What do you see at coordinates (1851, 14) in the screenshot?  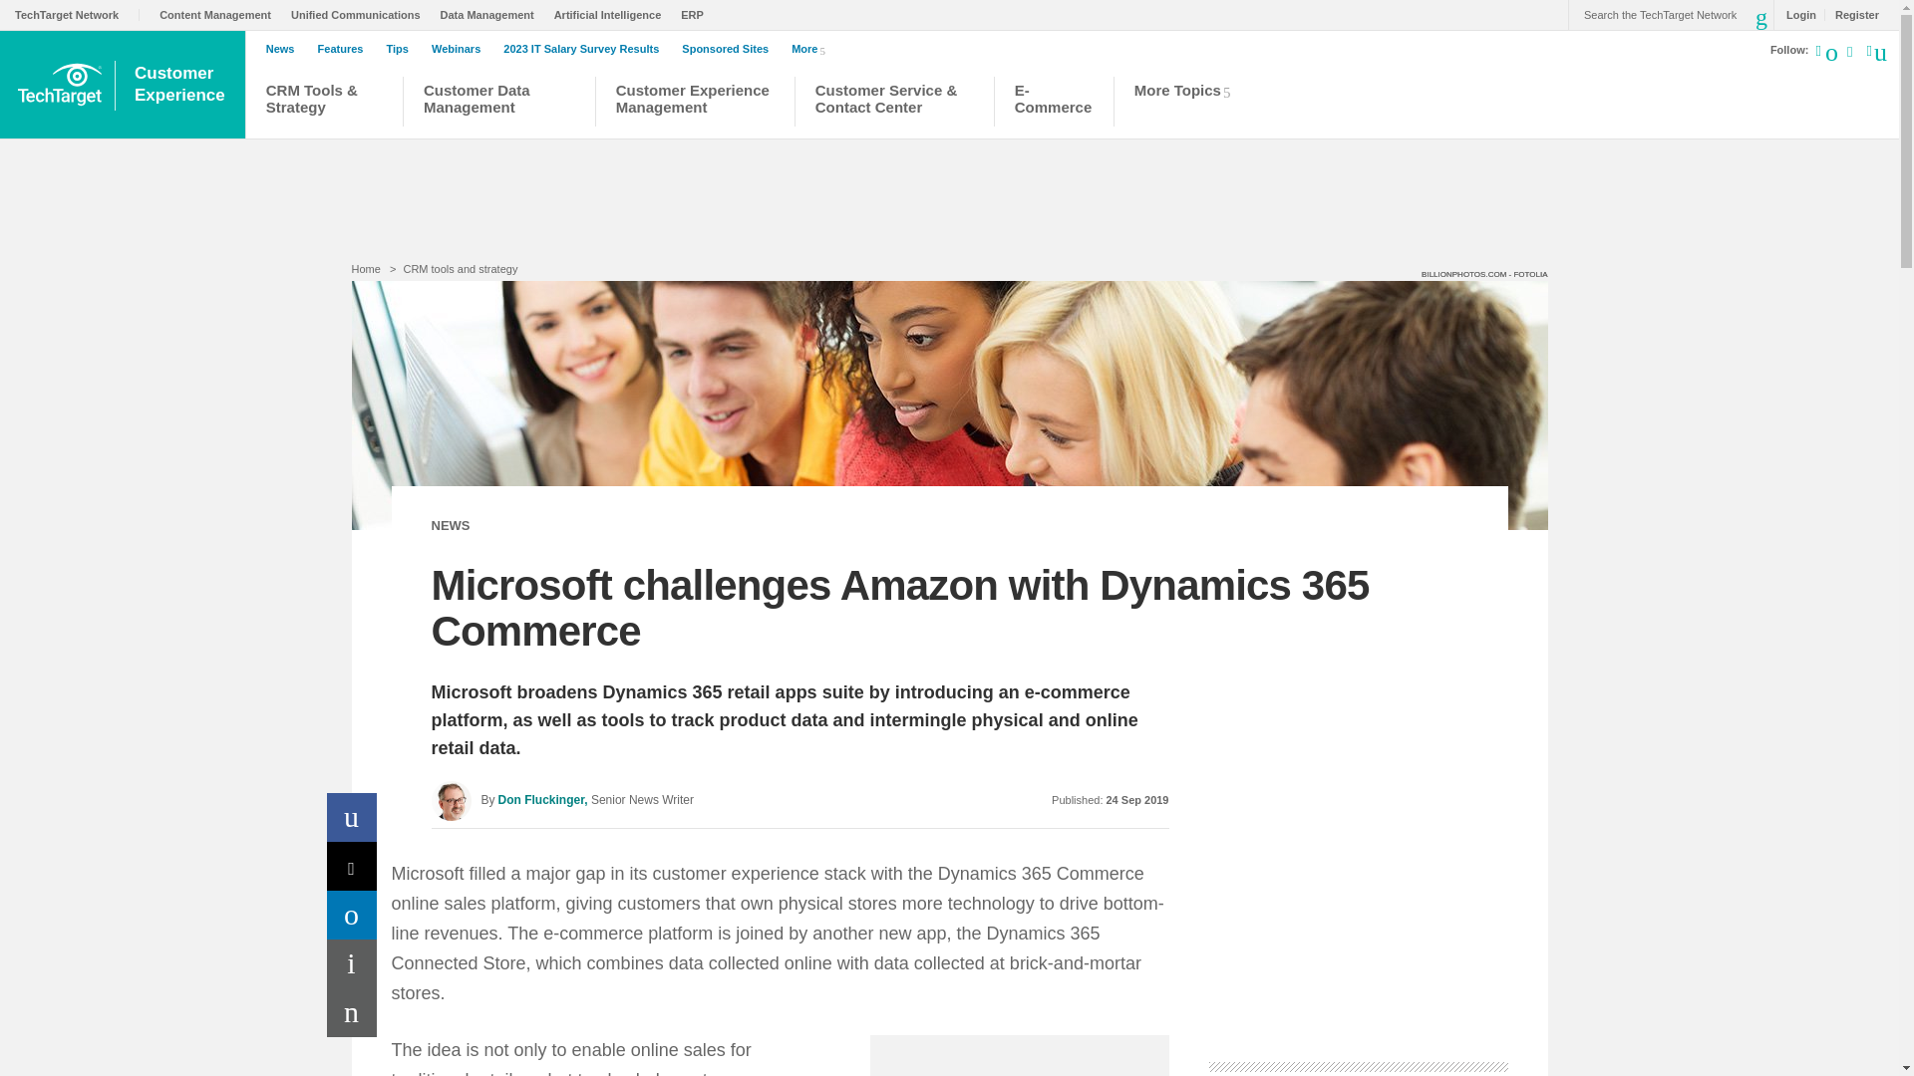 I see `Register` at bounding box center [1851, 14].